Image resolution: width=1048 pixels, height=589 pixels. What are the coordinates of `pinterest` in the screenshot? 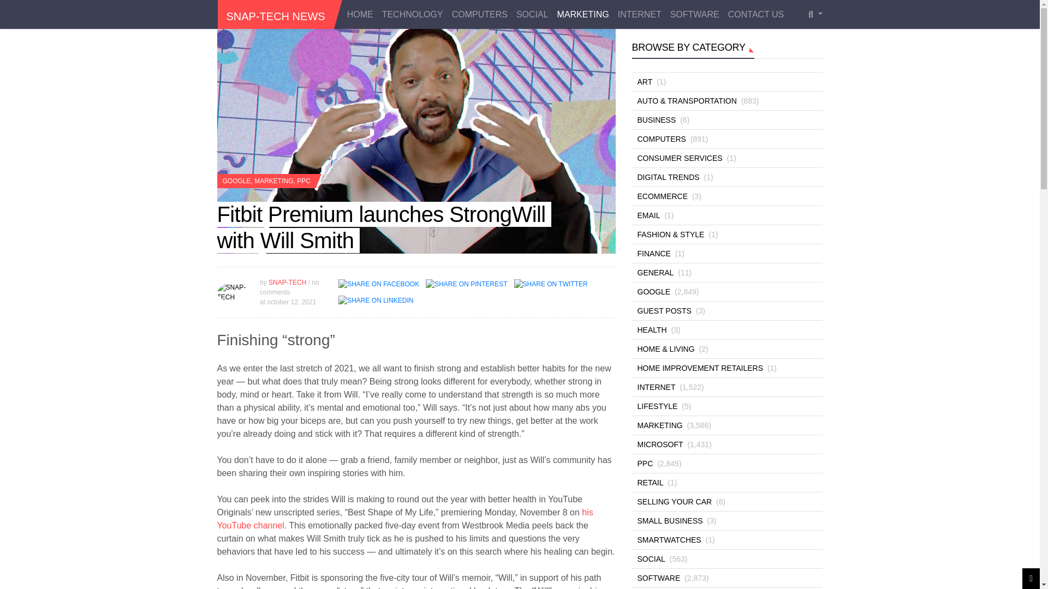 It's located at (466, 284).